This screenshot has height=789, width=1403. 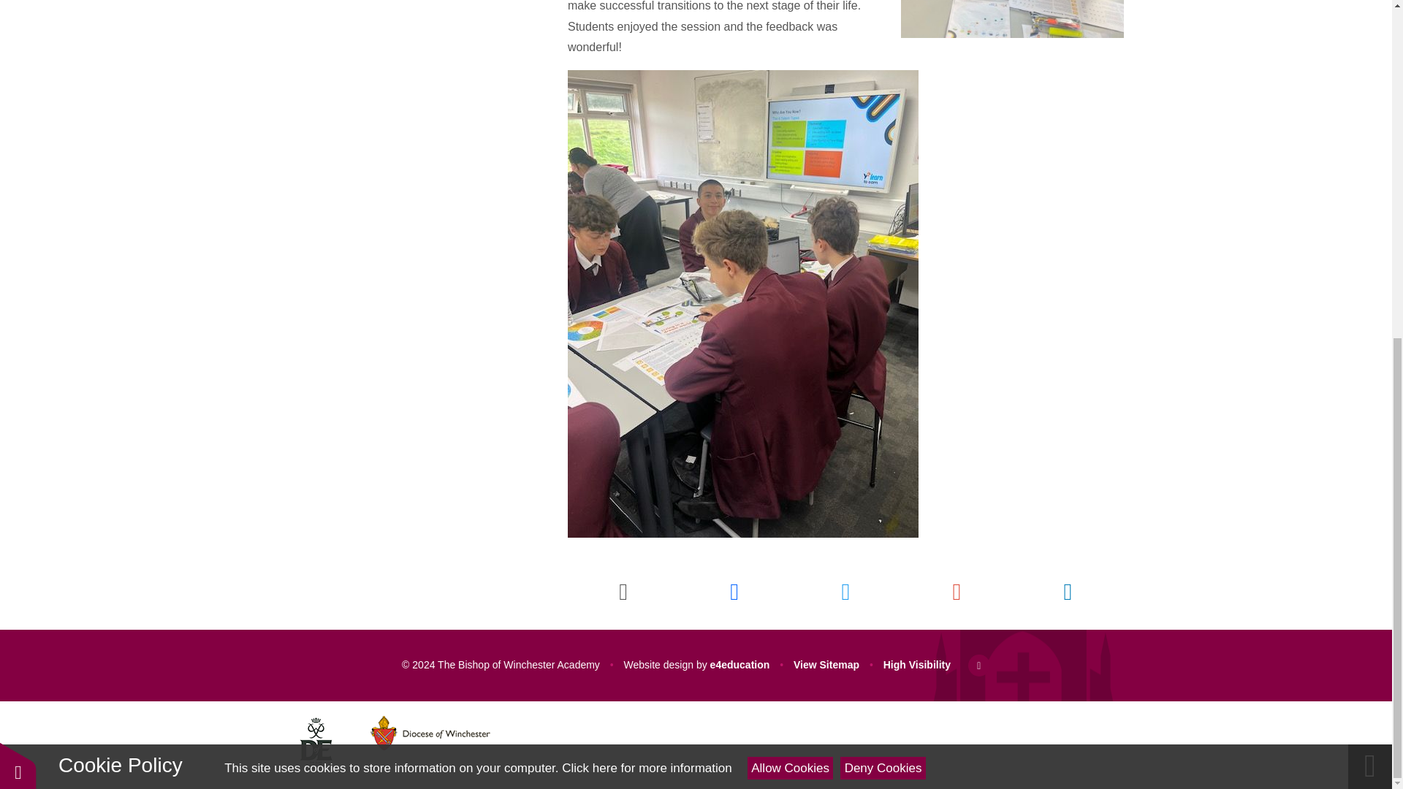 What do you see at coordinates (739, 665) in the screenshot?
I see `e4education` at bounding box center [739, 665].